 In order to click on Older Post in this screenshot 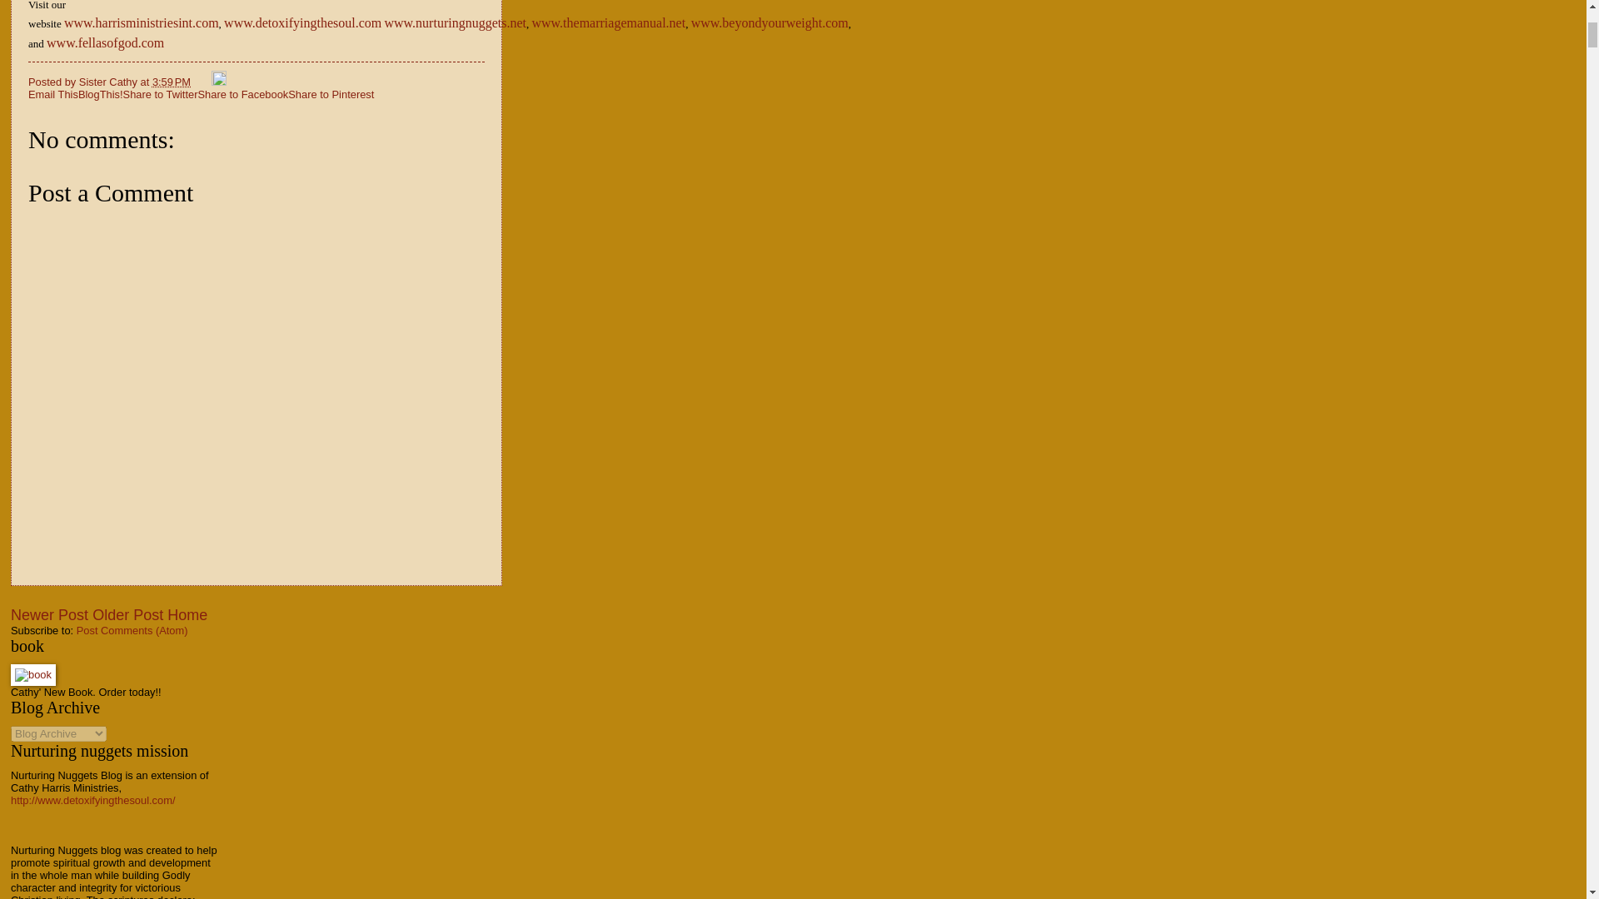, I will do `click(127, 615)`.